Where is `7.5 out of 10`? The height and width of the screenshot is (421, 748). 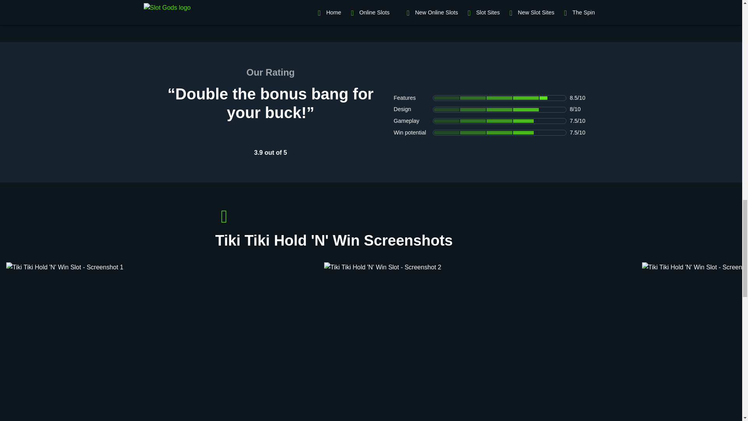 7.5 out of 10 is located at coordinates (499, 121).